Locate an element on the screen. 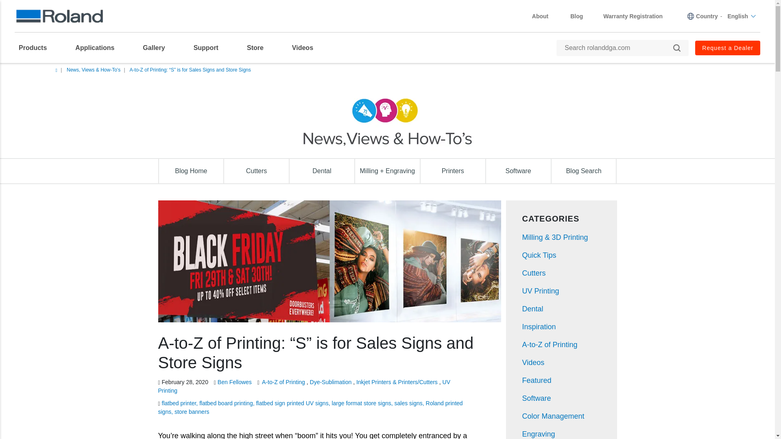 The image size is (781, 439). Country is located at coordinates (707, 16).